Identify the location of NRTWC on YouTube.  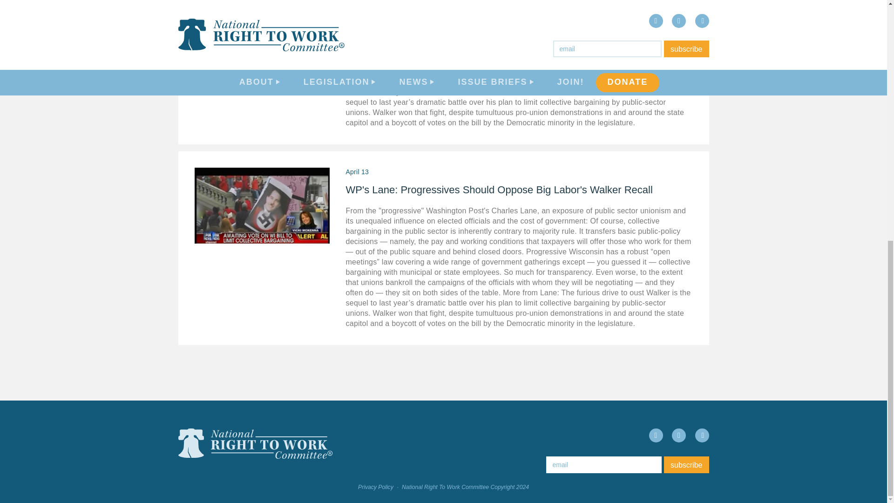
(805, 164).